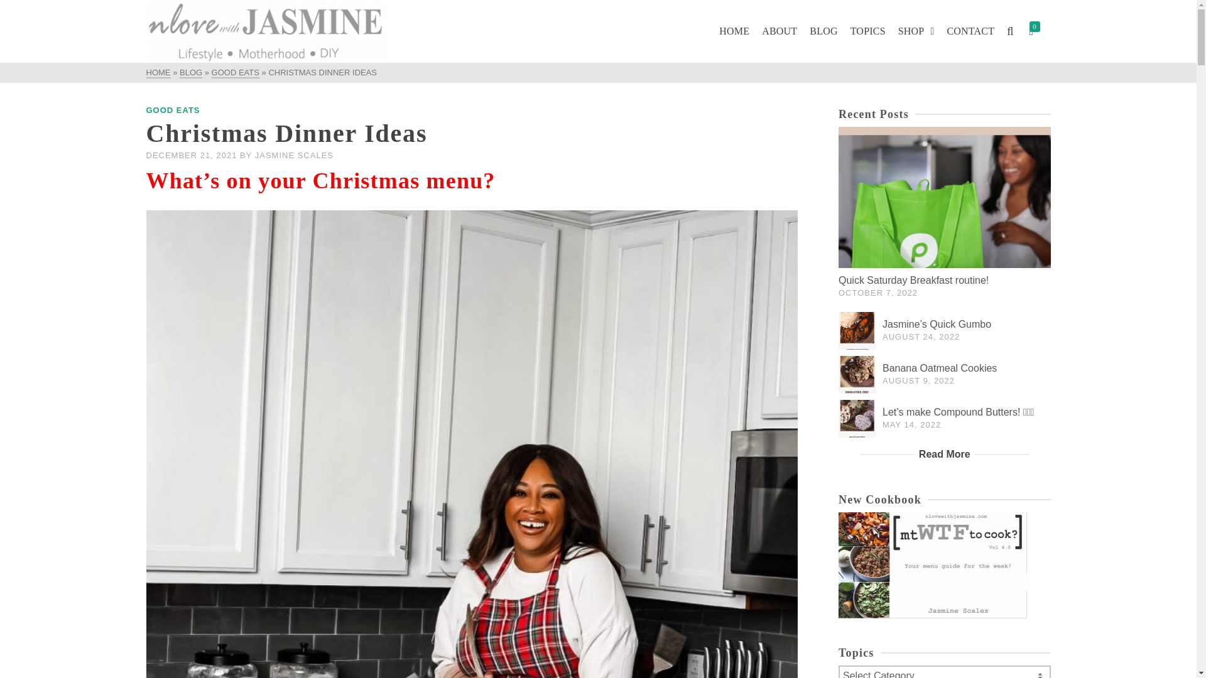  What do you see at coordinates (235, 73) in the screenshot?
I see `GOOD EATS` at bounding box center [235, 73].